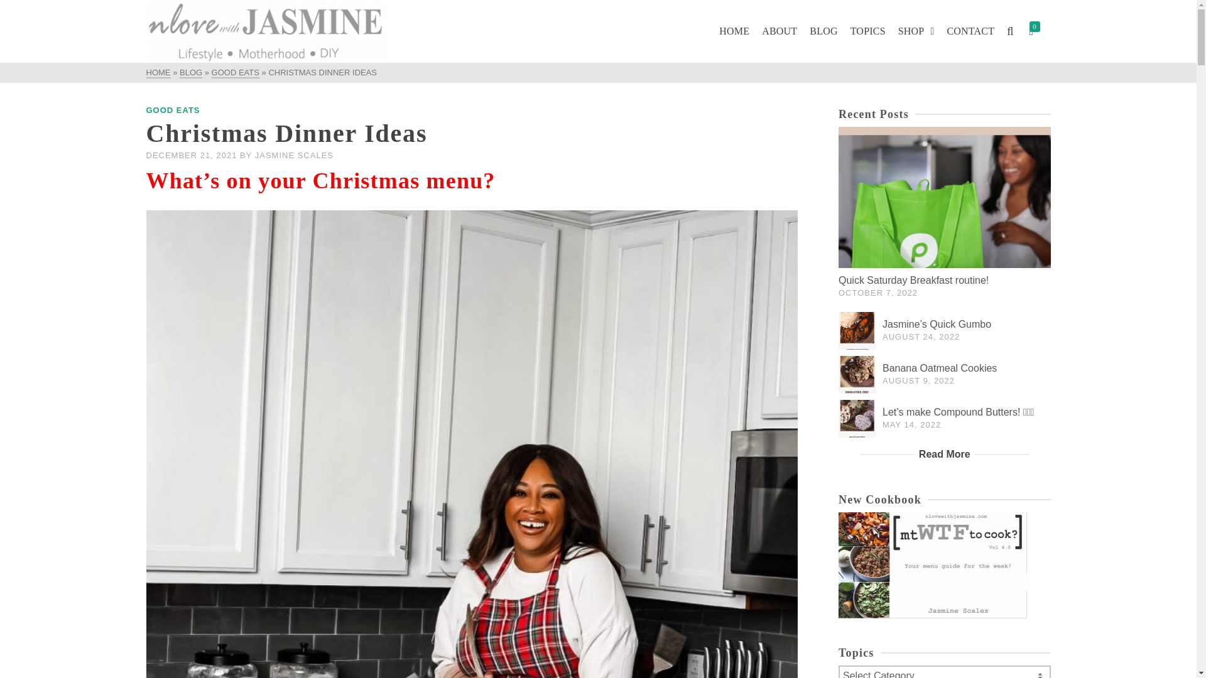  What do you see at coordinates (235, 73) in the screenshot?
I see `GOOD EATS` at bounding box center [235, 73].